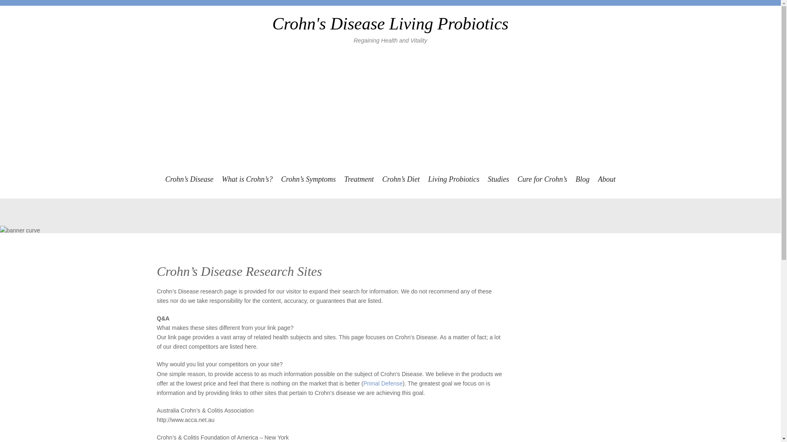  What do you see at coordinates (582, 179) in the screenshot?
I see `Blog` at bounding box center [582, 179].